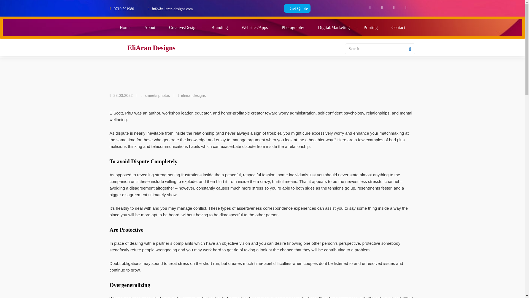 The width and height of the screenshot is (529, 298). I want to click on Home, so click(125, 28).